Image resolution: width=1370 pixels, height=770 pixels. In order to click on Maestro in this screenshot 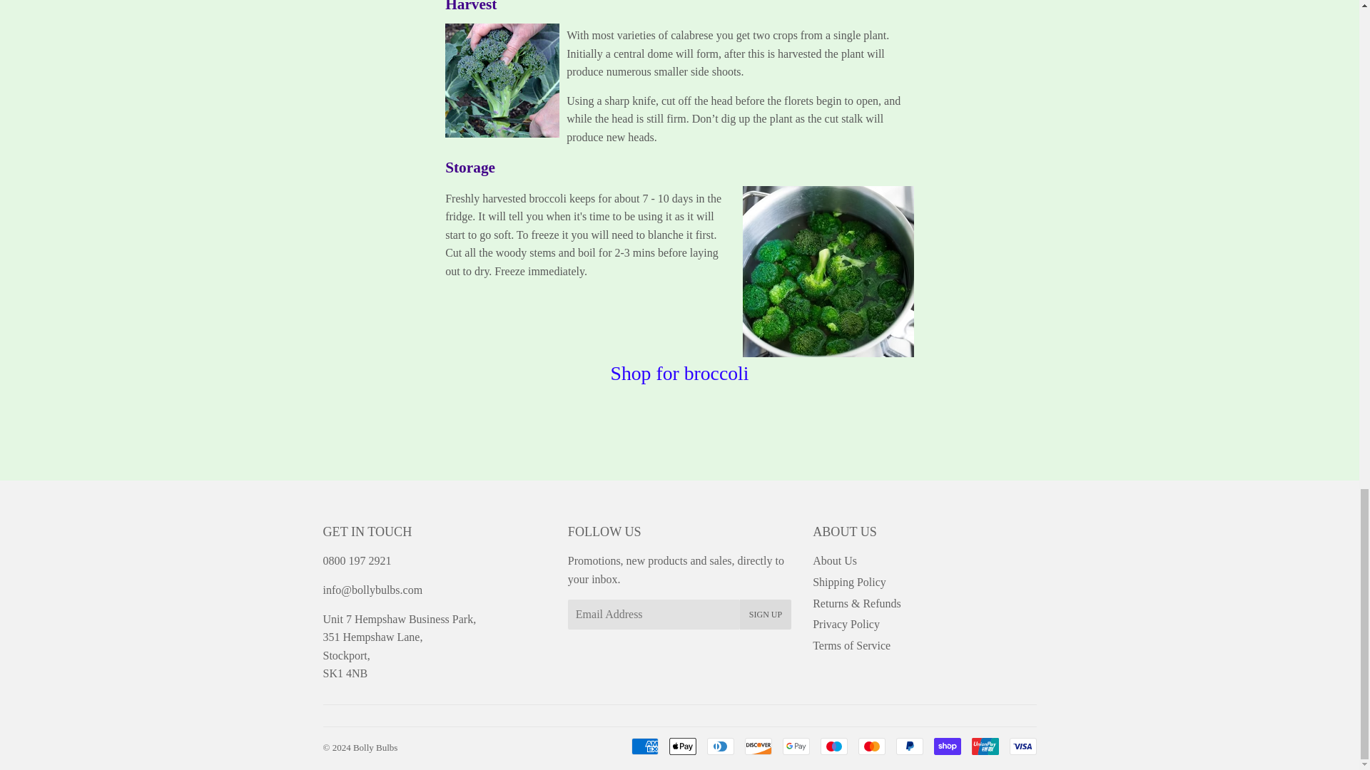, I will do `click(834, 746)`.